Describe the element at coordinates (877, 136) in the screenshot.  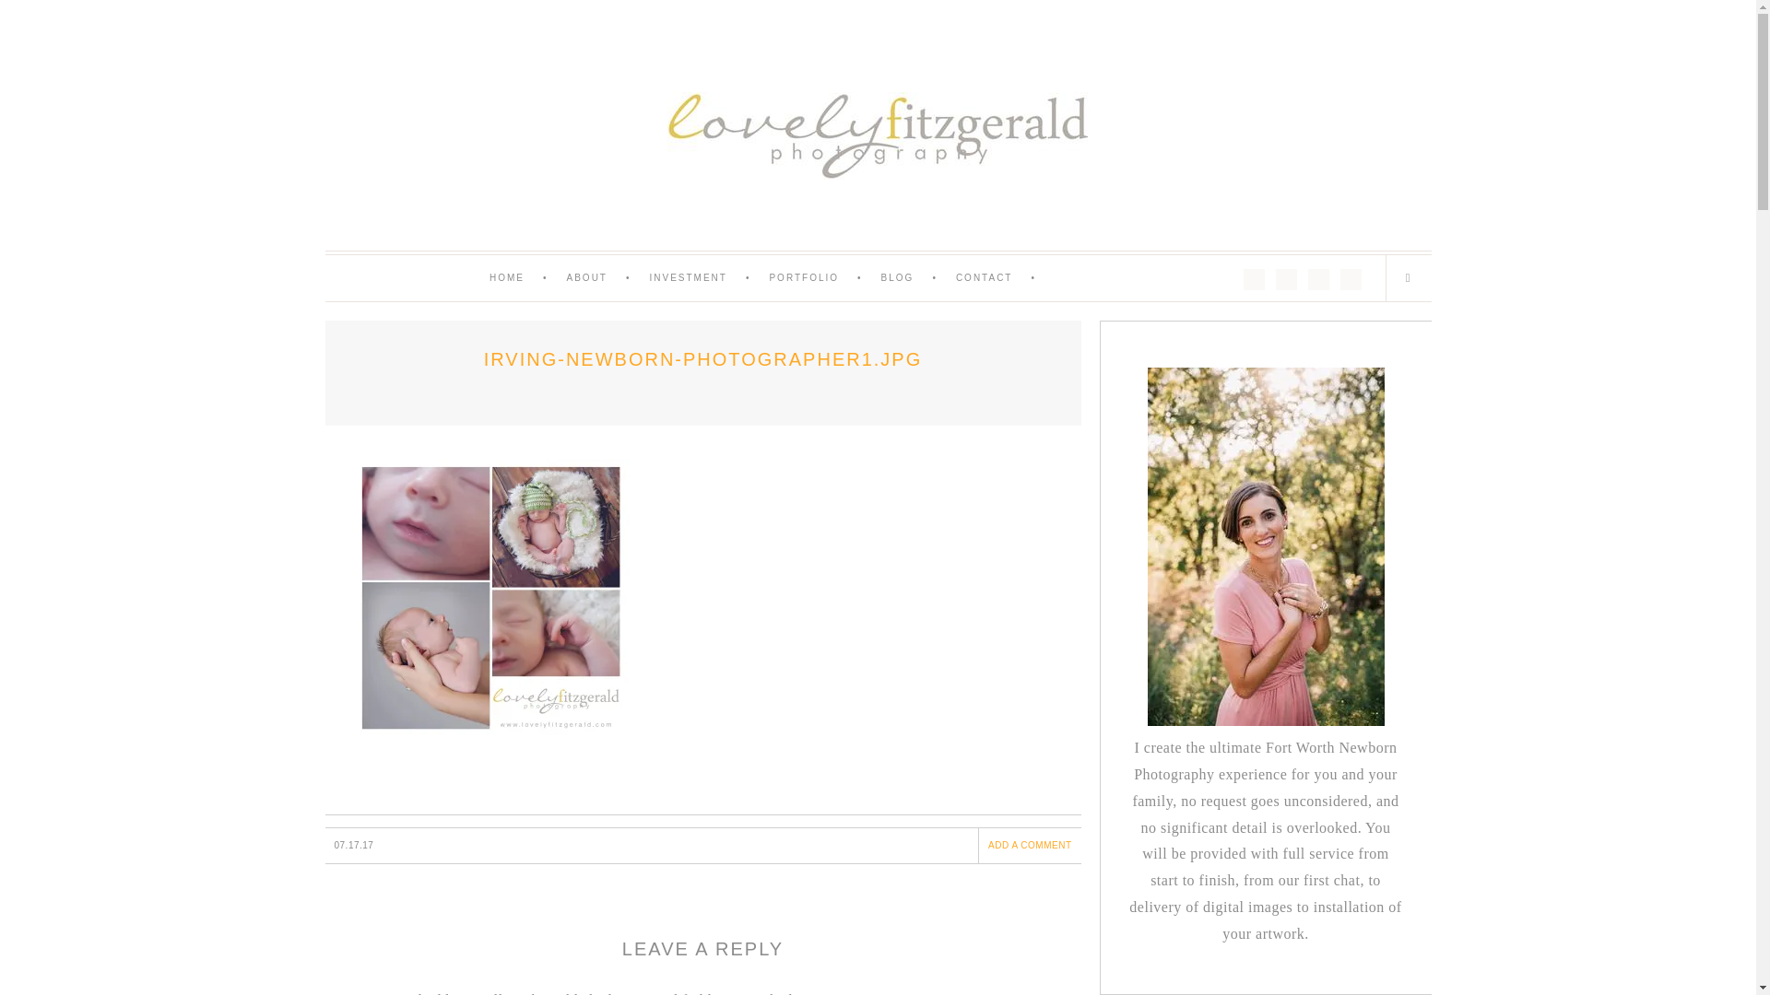
I see `LOVELY FITZGERALD PHOTOGRAPHY` at that location.